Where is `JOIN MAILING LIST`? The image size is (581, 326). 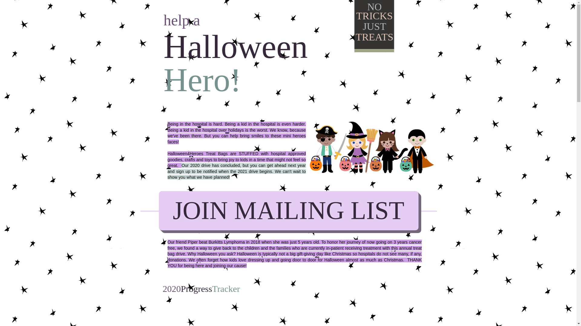
JOIN MAILING LIST is located at coordinates (288, 210).